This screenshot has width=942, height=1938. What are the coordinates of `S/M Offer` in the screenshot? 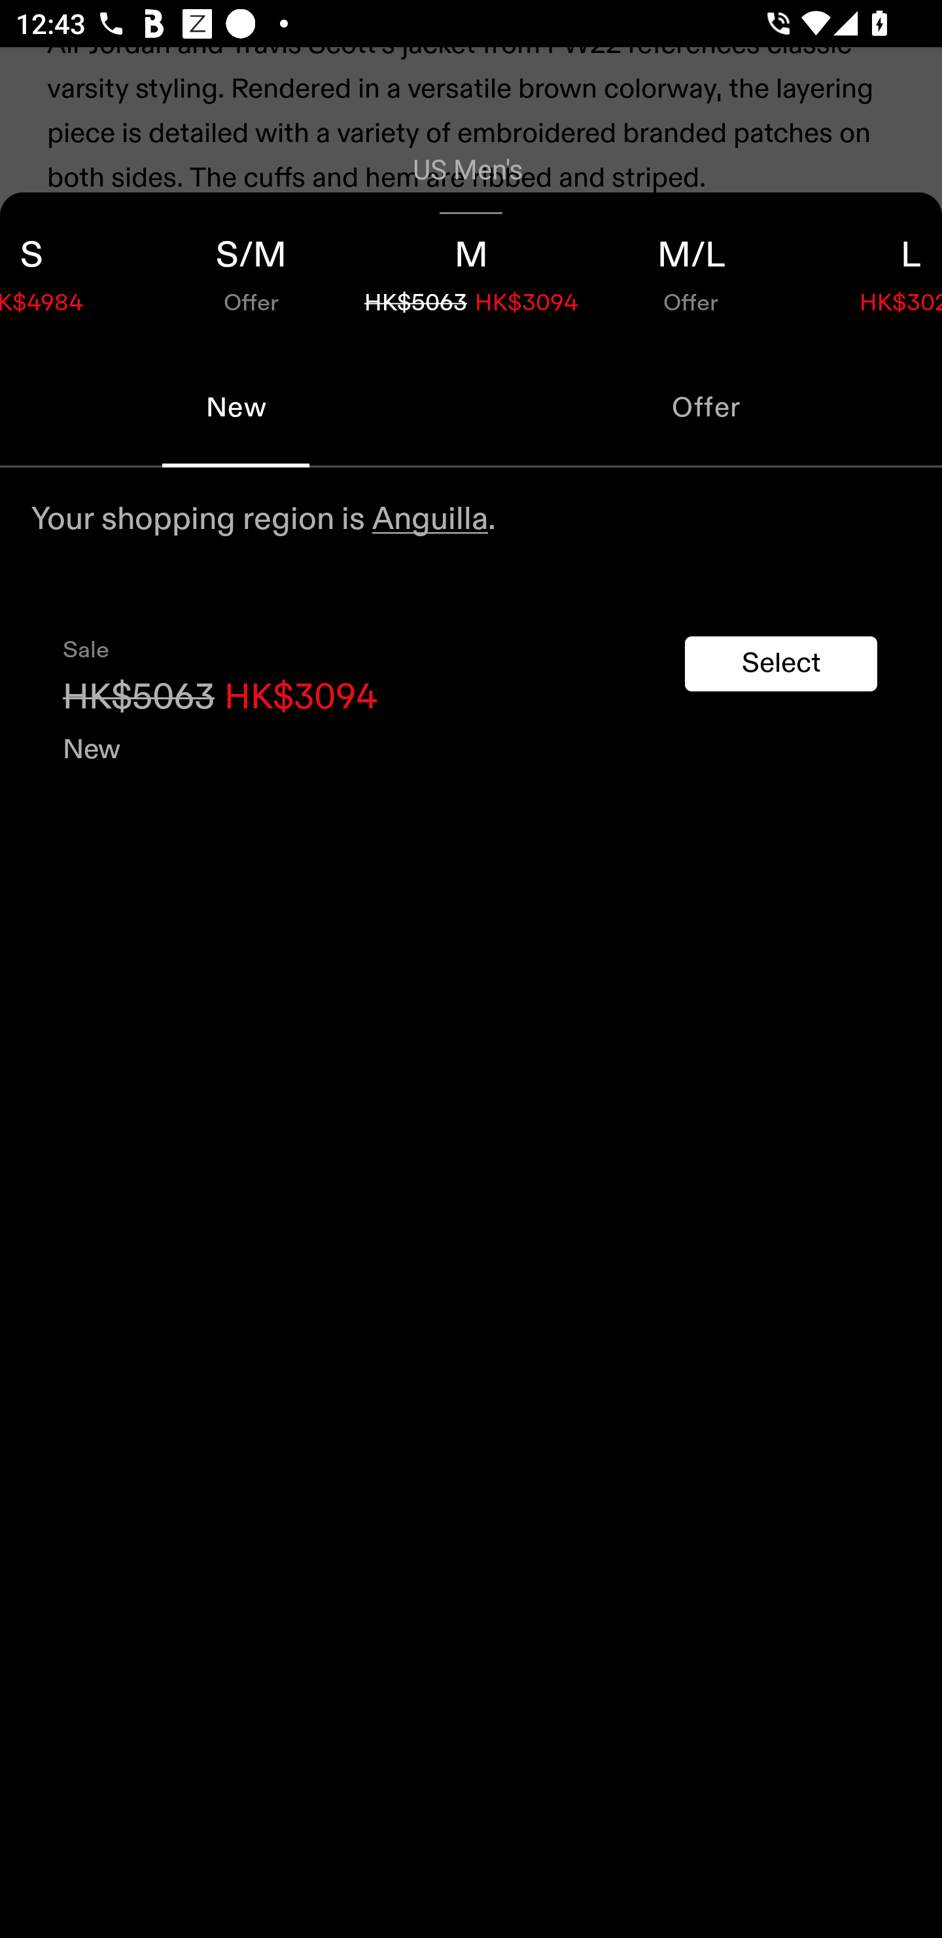 It's located at (251, 270).